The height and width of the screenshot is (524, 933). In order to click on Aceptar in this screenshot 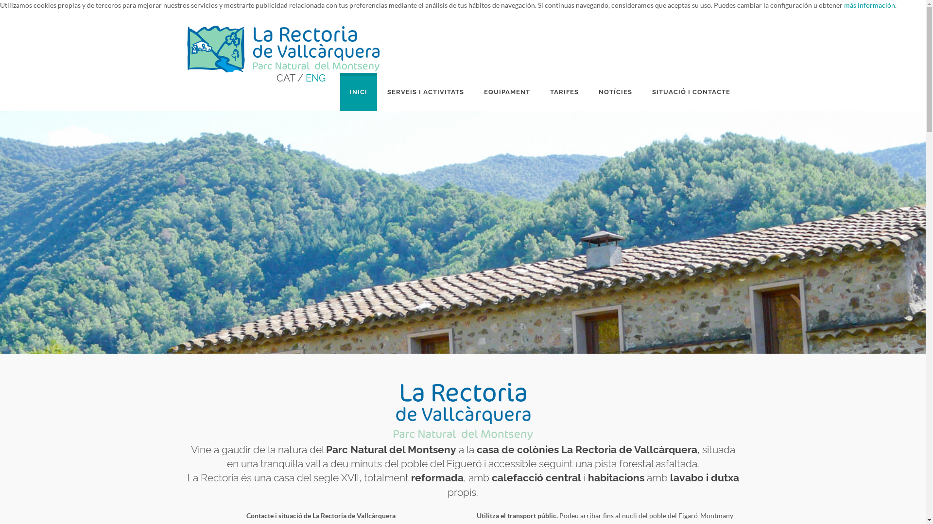, I will do `click(907, 30)`.